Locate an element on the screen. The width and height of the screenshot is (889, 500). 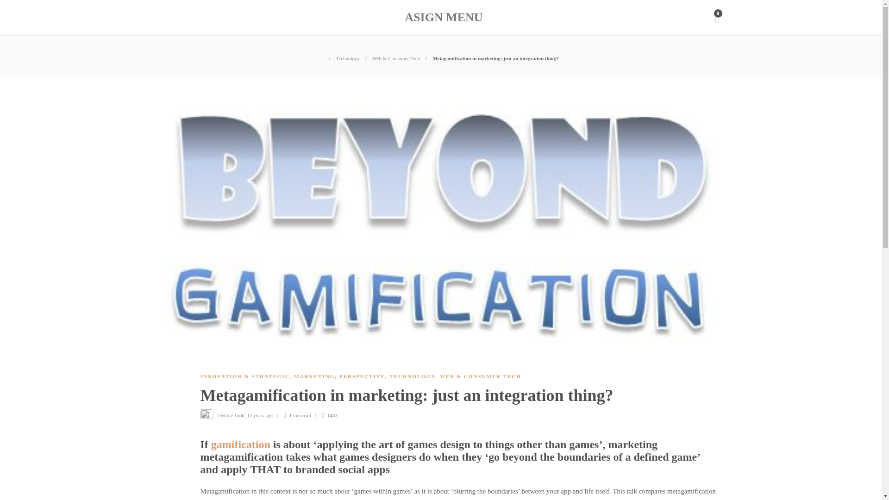
0 is located at coordinates (716, 18).